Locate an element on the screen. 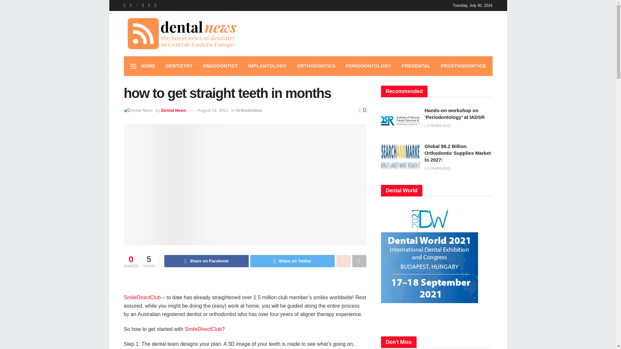  DENTISTRY is located at coordinates (179, 66).